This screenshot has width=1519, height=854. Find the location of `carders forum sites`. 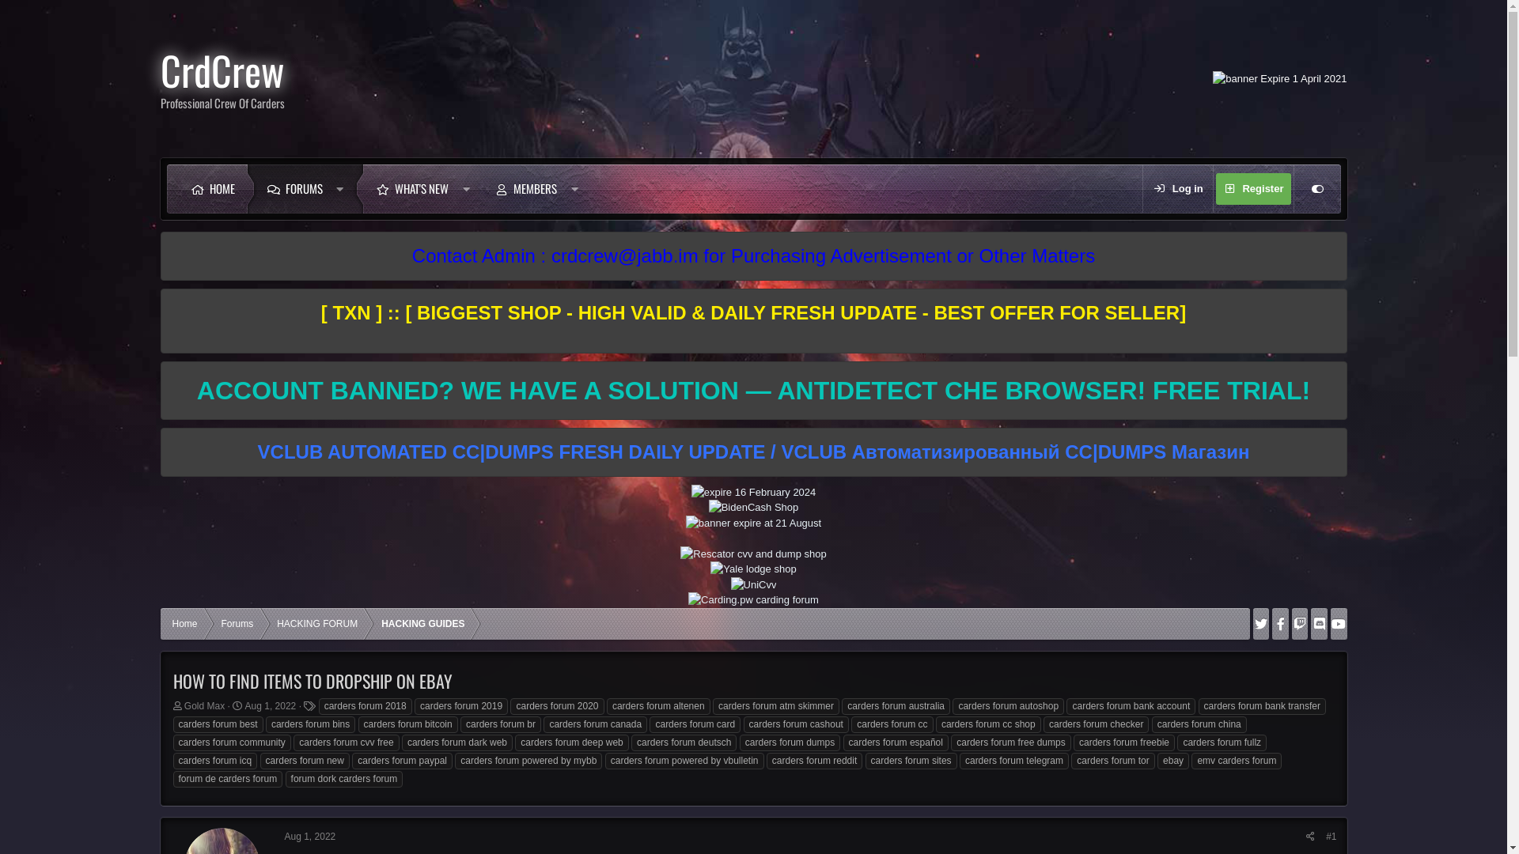

carders forum sites is located at coordinates (911, 761).